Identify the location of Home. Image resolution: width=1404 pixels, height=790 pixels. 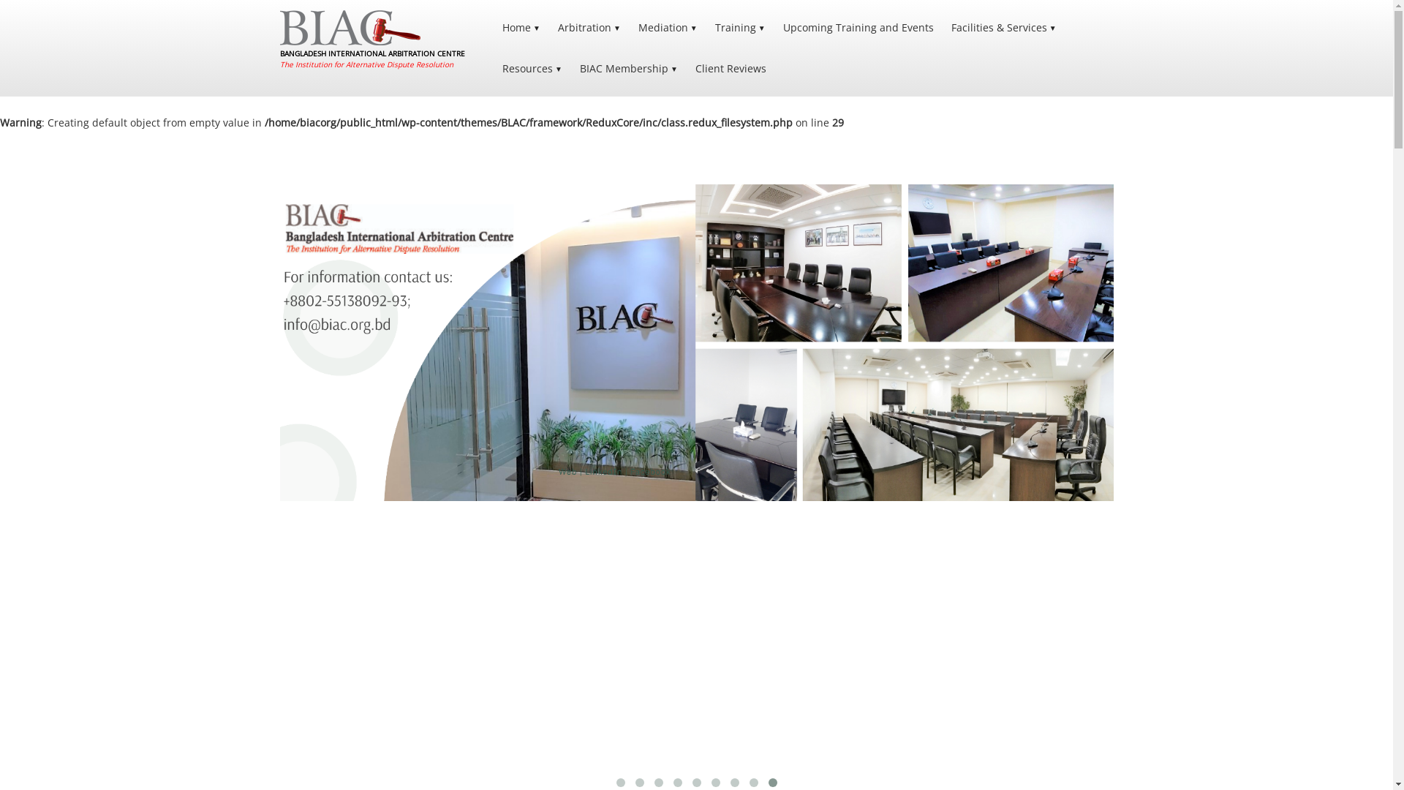
(521, 28).